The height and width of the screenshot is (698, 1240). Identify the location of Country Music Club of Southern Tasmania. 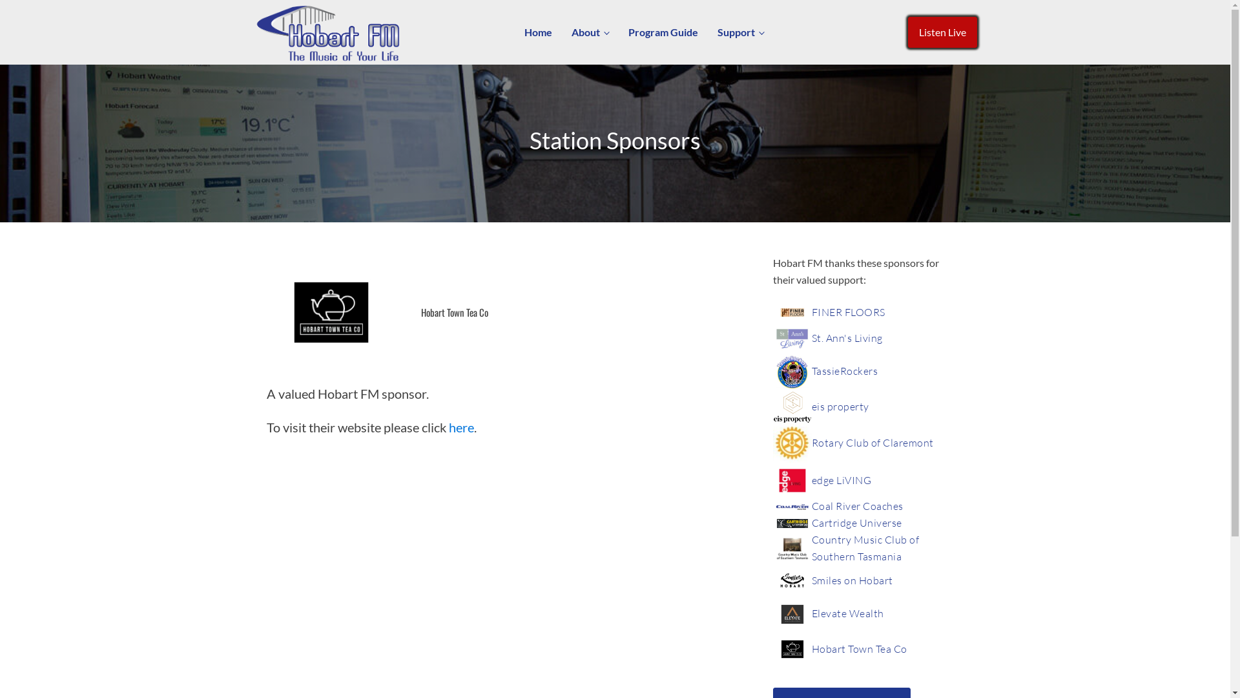
(878, 548).